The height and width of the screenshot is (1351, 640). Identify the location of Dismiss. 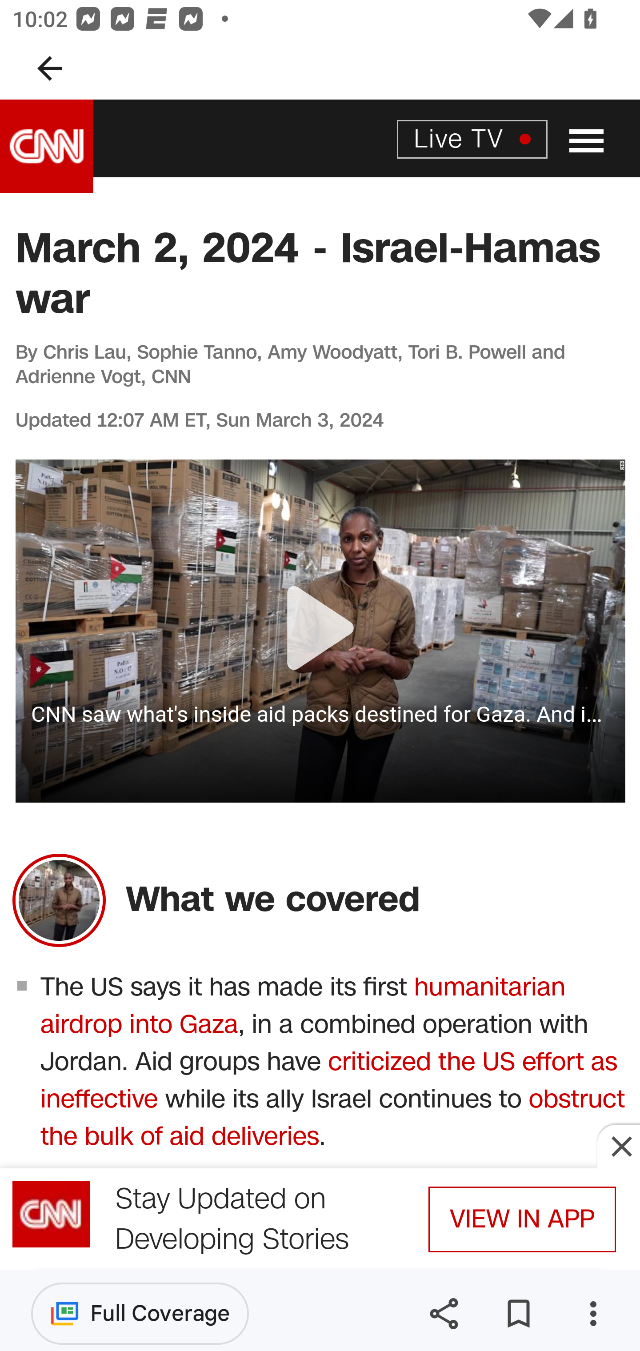
(619, 1146).